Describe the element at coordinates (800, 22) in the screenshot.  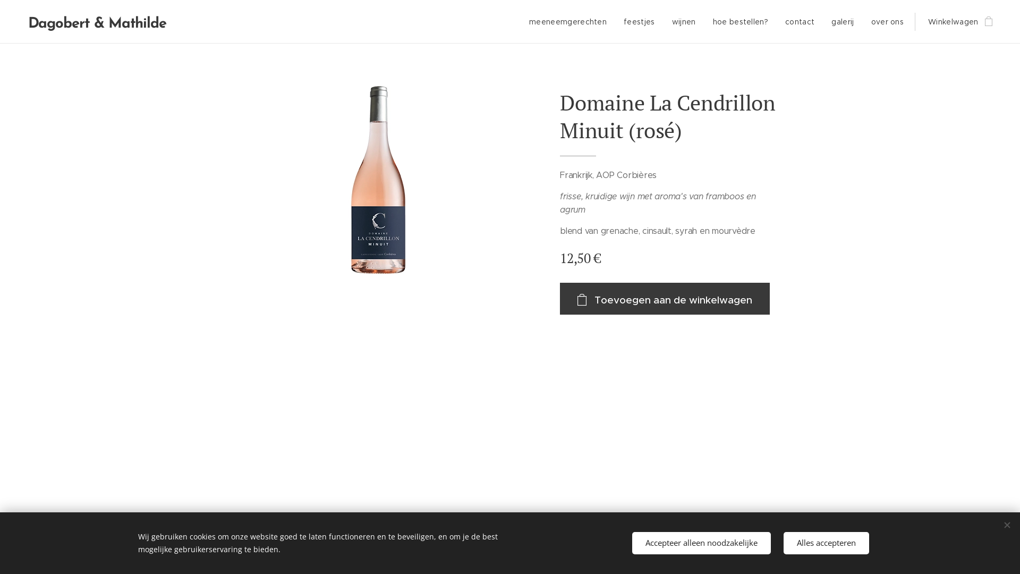
I see `contact` at that location.